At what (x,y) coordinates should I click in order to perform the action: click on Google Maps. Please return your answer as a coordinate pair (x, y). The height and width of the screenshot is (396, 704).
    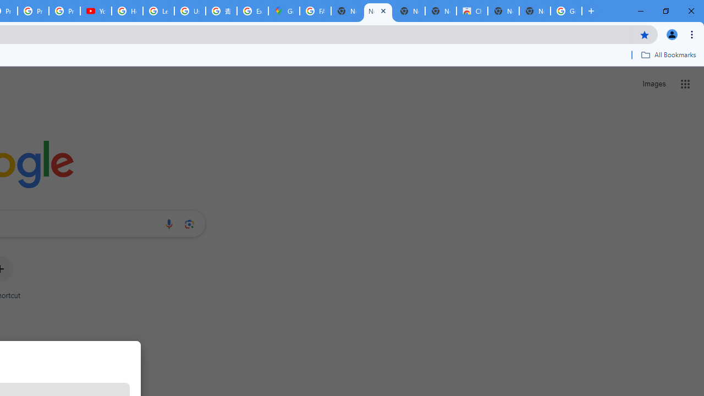
    Looking at the image, I should click on (284, 11).